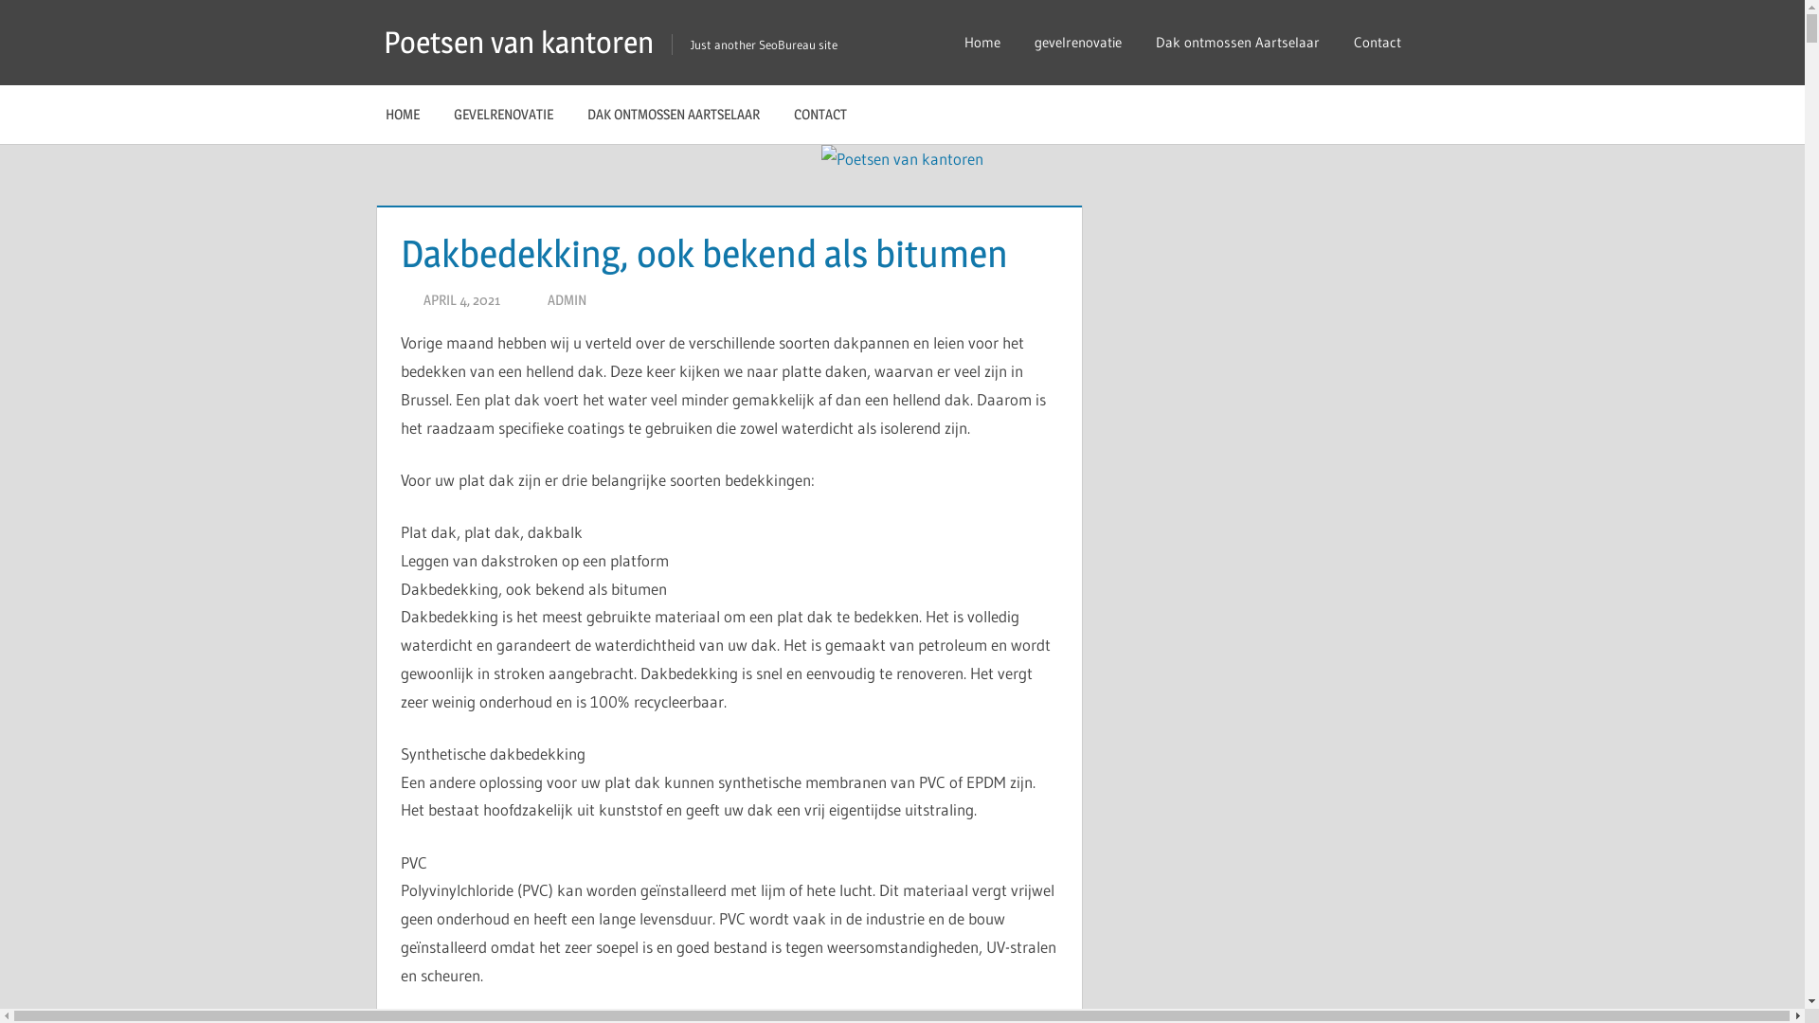 The image size is (1819, 1023). What do you see at coordinates (403, 115) in the screenshot?
I see `HOME` at bounding box center [403, 115].